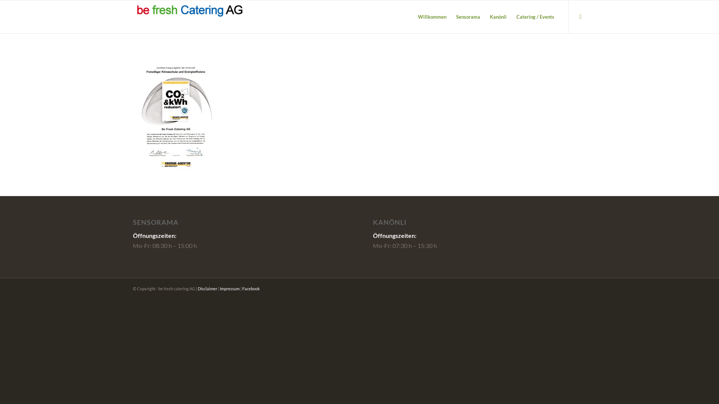 The width and height of the screenshot is (719, 404). Describe the element at coordinates (207, 289) in the screenshot. I see `Disclaimer` at that location.